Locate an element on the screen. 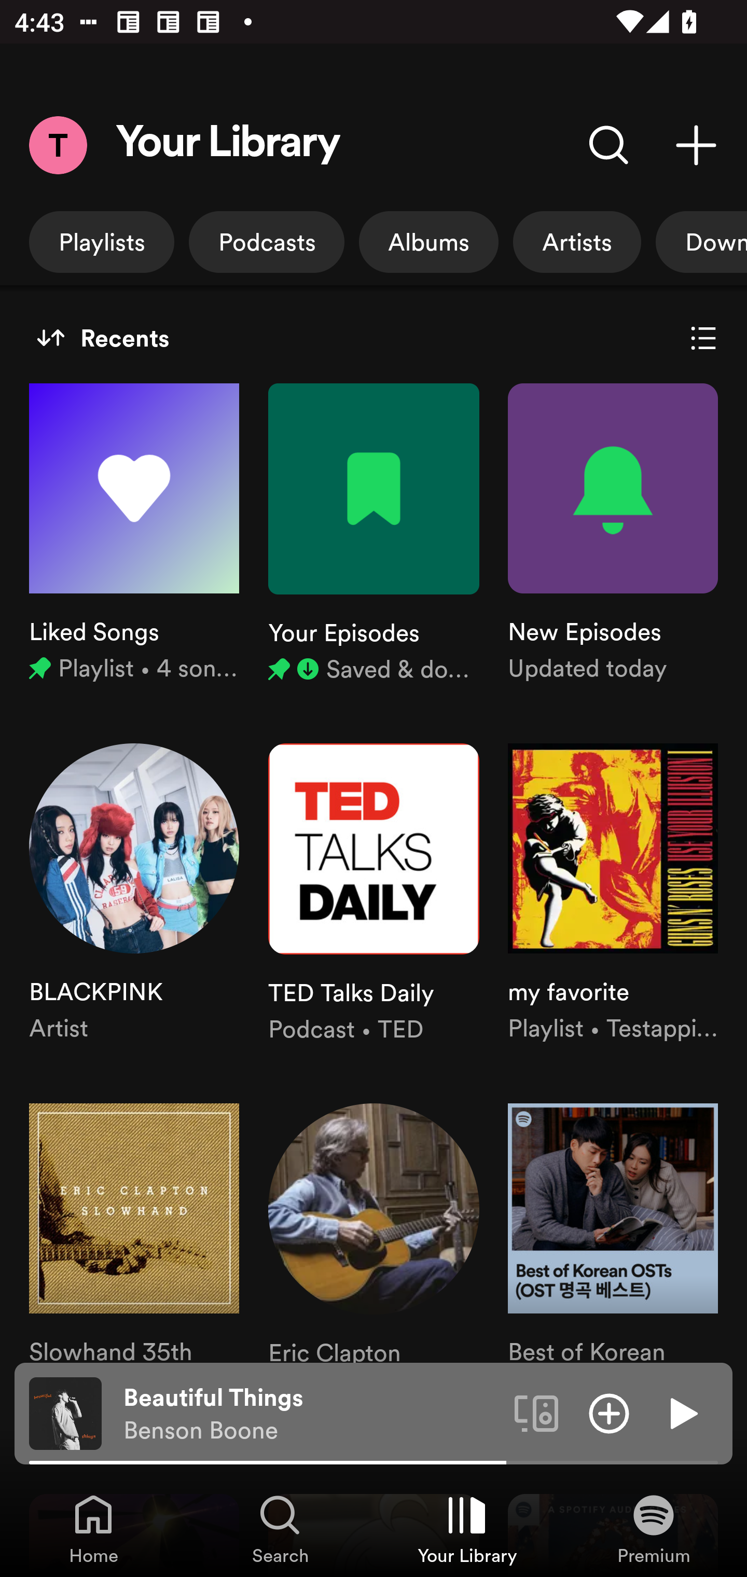 This screenshot has width=747, height=1577. The cover art of the currently playing track is located at coordinates (65, 1413).